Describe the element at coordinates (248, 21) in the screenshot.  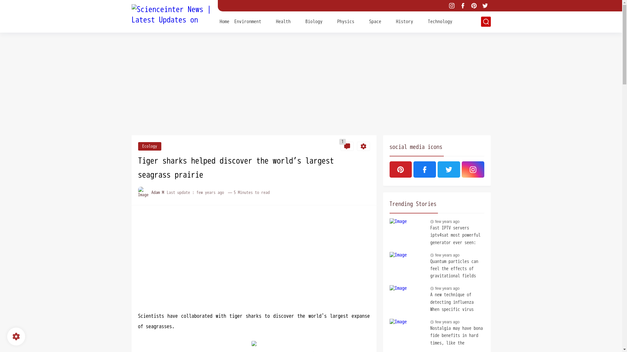
I see `Environment` at that location.